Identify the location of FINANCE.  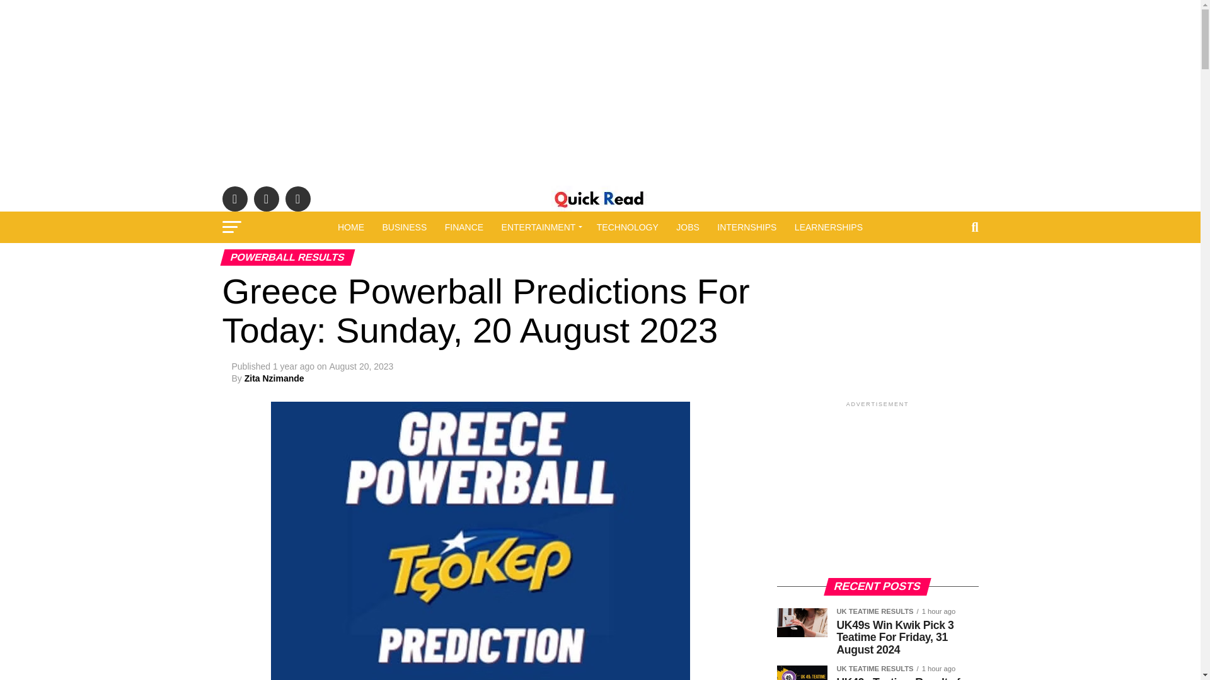
(464, 227).